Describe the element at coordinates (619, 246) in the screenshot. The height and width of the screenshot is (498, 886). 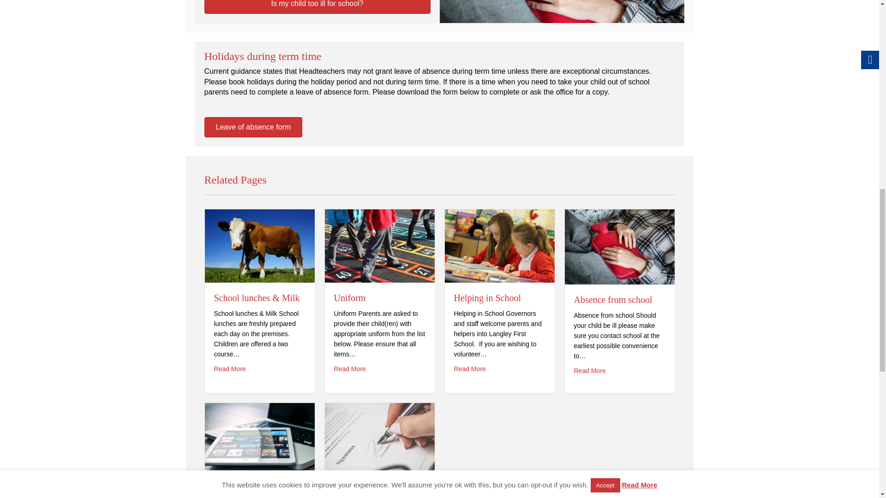
I see `Absence from school` at that location.